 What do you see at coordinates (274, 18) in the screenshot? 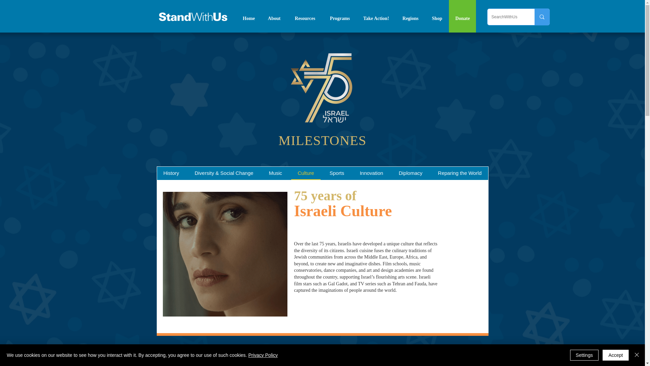
I see `About` at bounding box center [274, 18].